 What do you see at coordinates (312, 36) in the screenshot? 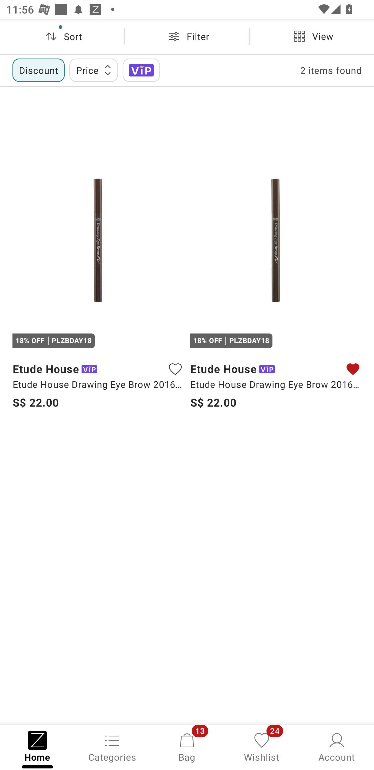
I see `View` at bounding box center [312, 36].